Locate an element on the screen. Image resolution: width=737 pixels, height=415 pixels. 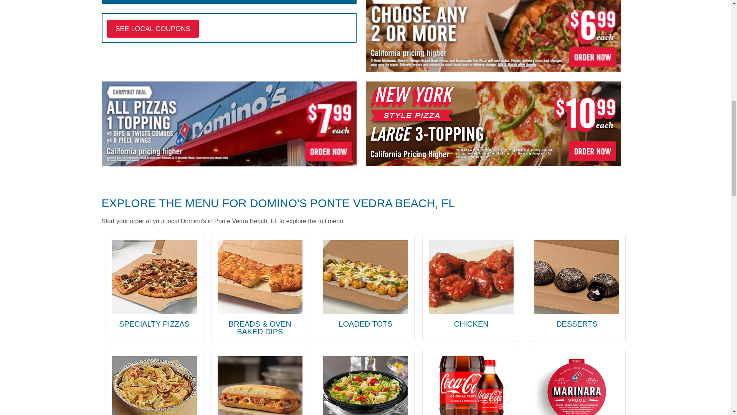
OVEN BAKED SANDWICHES is located at coordinates (259, 385).